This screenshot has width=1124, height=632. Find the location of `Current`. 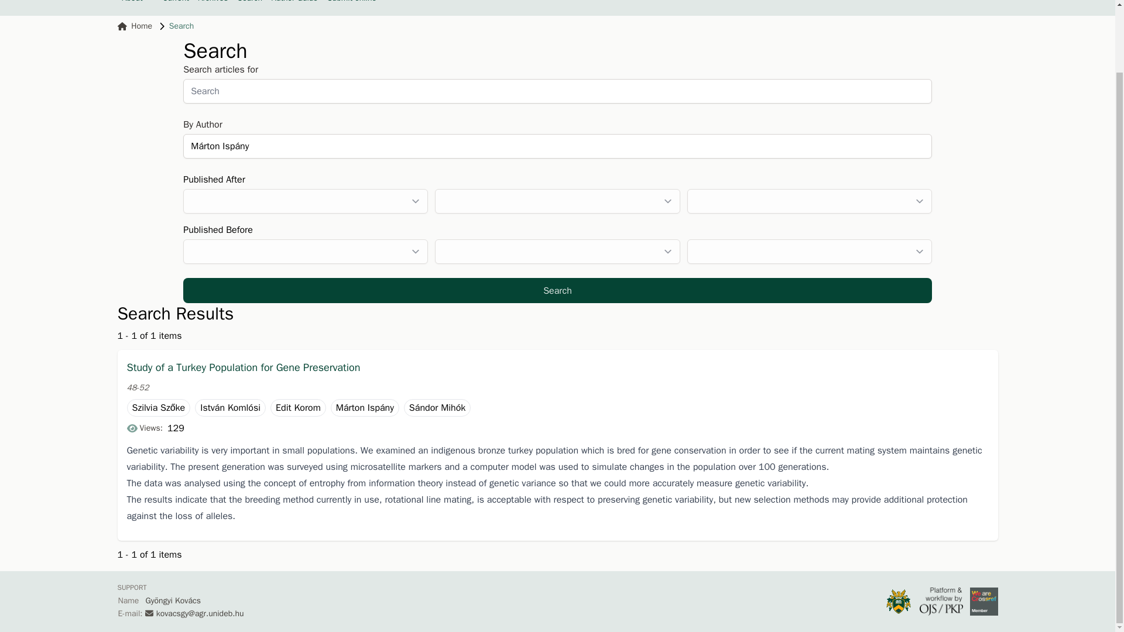

Current is located at coordinates (176, 2).